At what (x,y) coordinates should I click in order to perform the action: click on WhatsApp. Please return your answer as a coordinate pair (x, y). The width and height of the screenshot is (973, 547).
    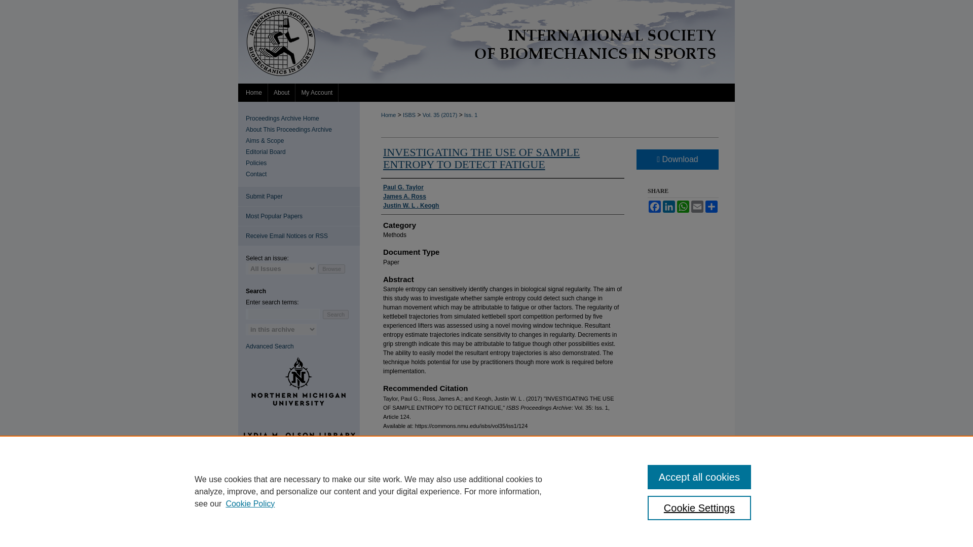
    Looking at the image, I should click on (683, 207).